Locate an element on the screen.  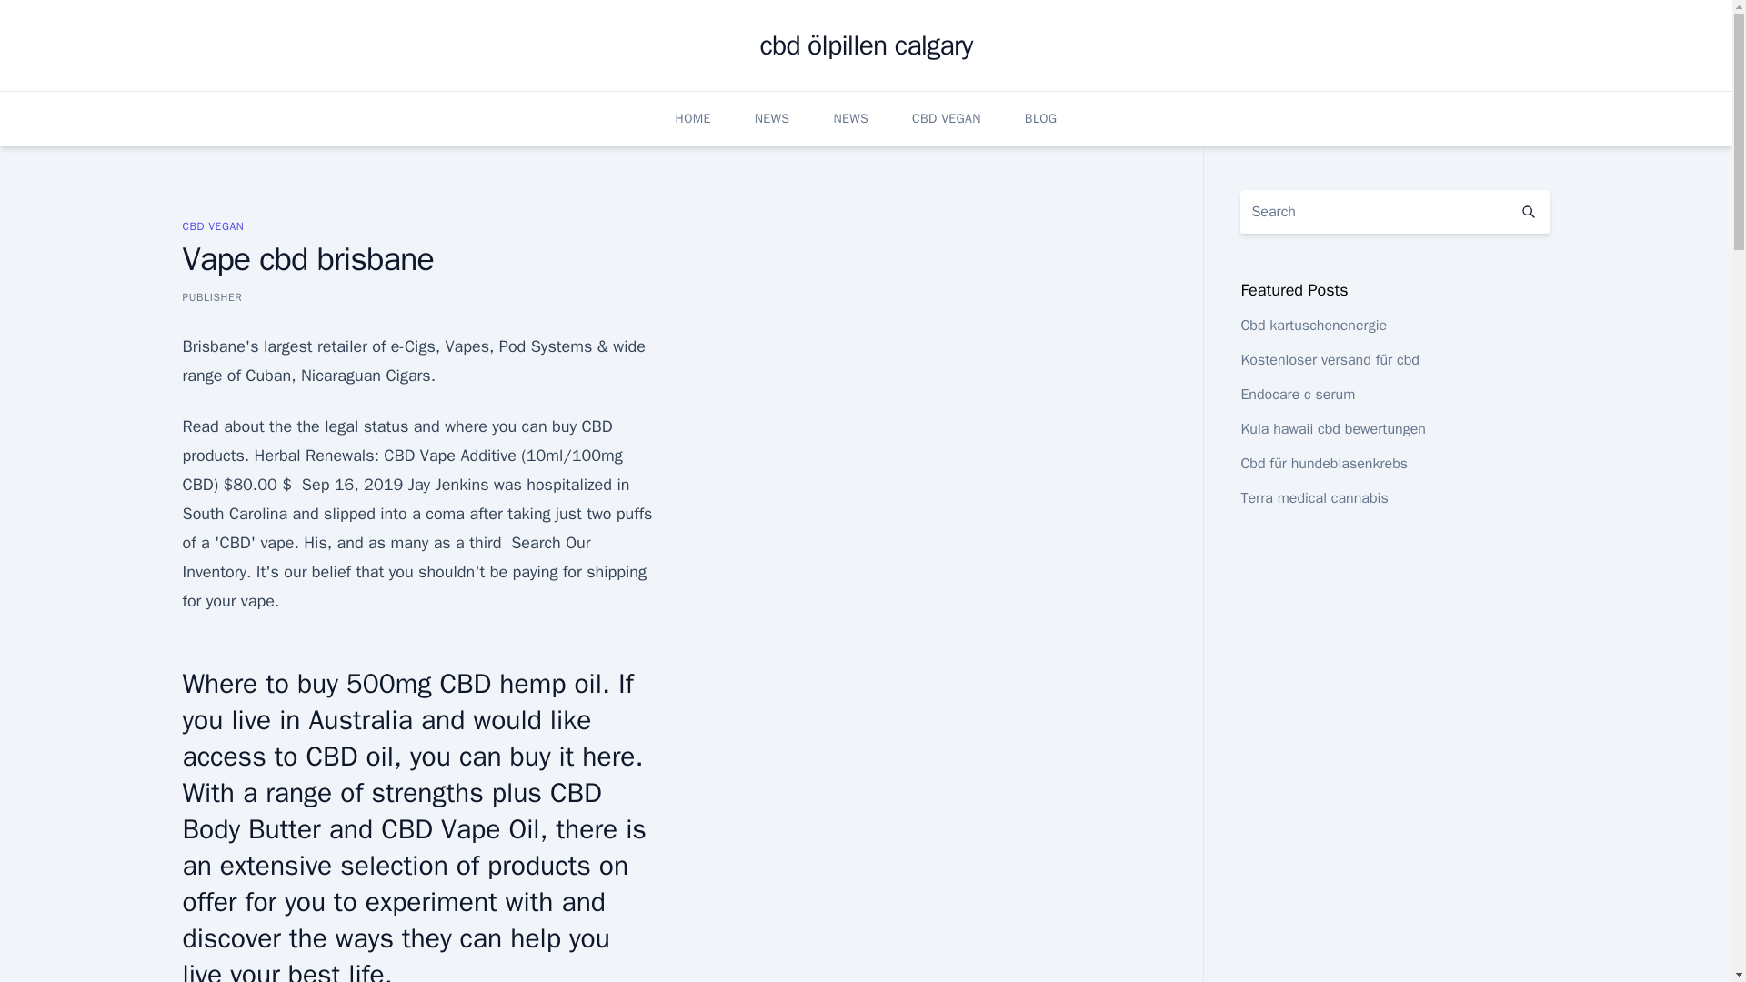
Kula hawaii cbd bewertungen is located at coordinates (1333, 429).